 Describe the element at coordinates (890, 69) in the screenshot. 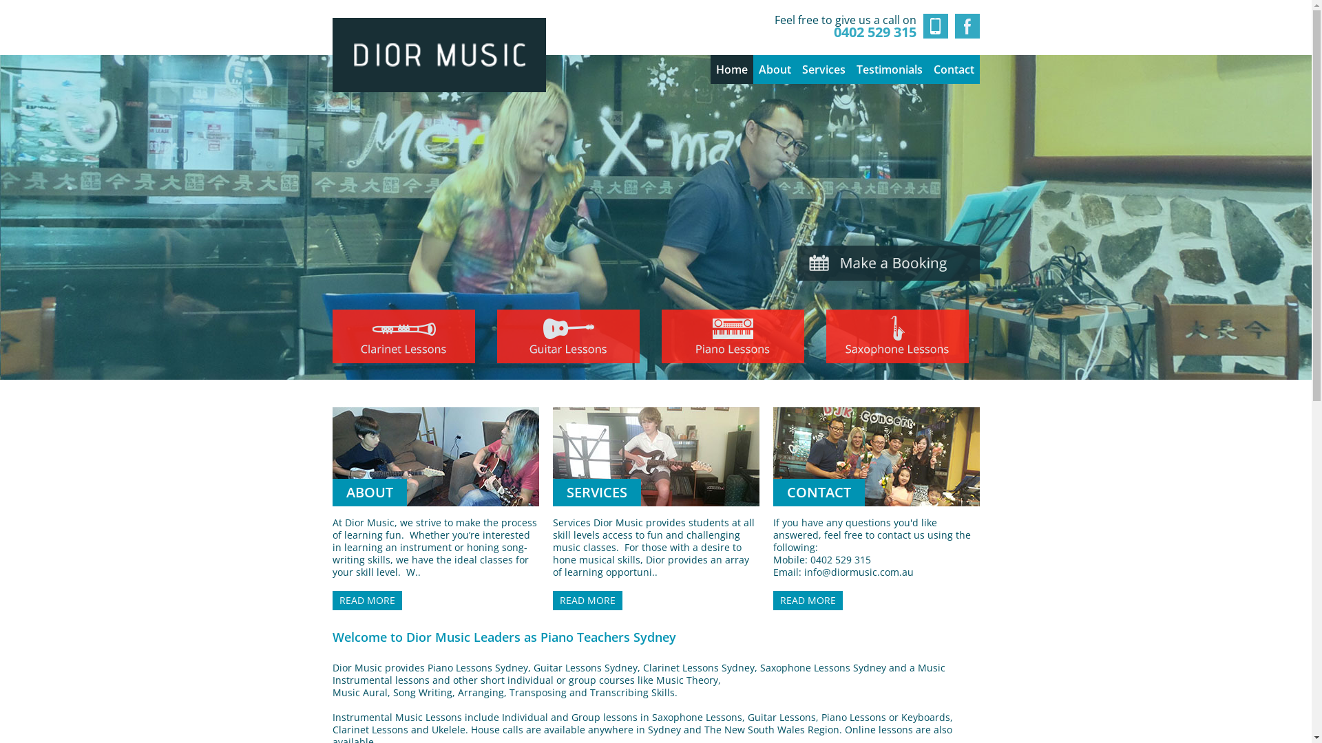

I see `Testimonials` at that location.